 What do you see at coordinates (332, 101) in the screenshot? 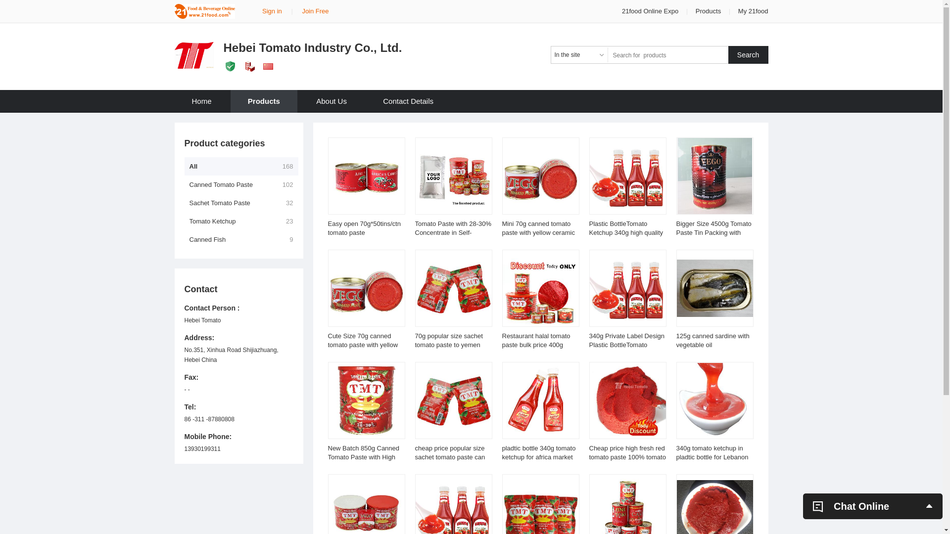
I see `About Us` at bounding box center [332, 101].